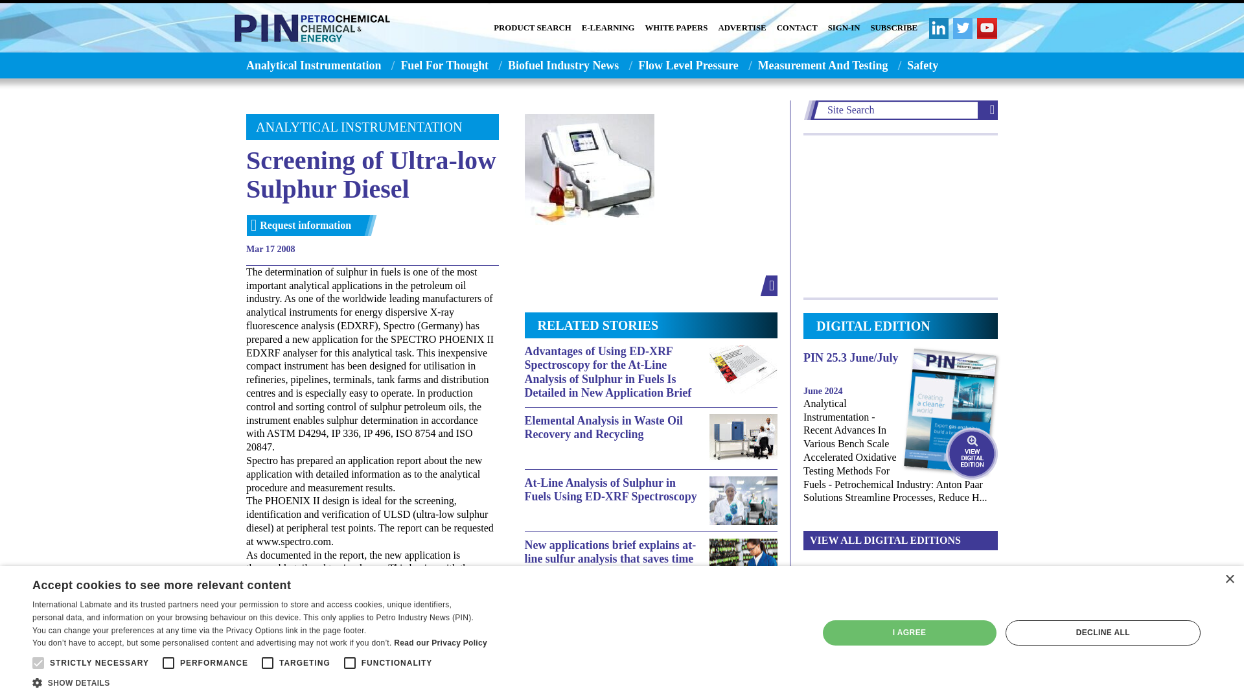  Describe the element at coordinates (676, 28) in the screenshot. I see `WHITE PAPERS` at that location.